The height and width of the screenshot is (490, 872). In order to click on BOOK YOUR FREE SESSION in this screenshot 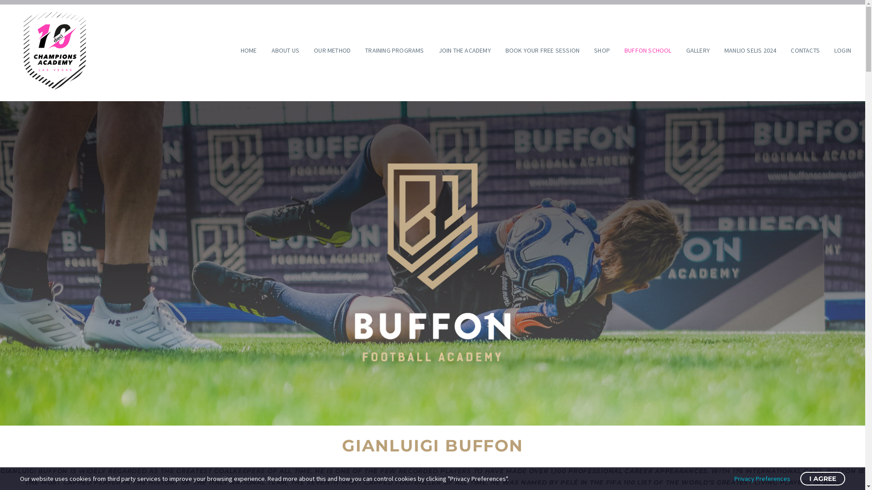, I will do `click(542, 50)`.